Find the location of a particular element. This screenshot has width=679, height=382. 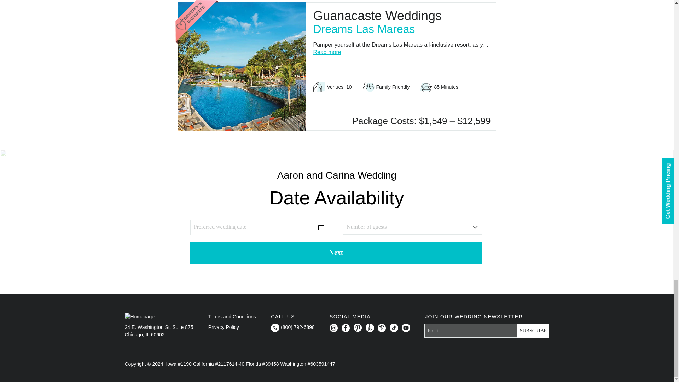

Homepage is located at coordinates (139, 317).